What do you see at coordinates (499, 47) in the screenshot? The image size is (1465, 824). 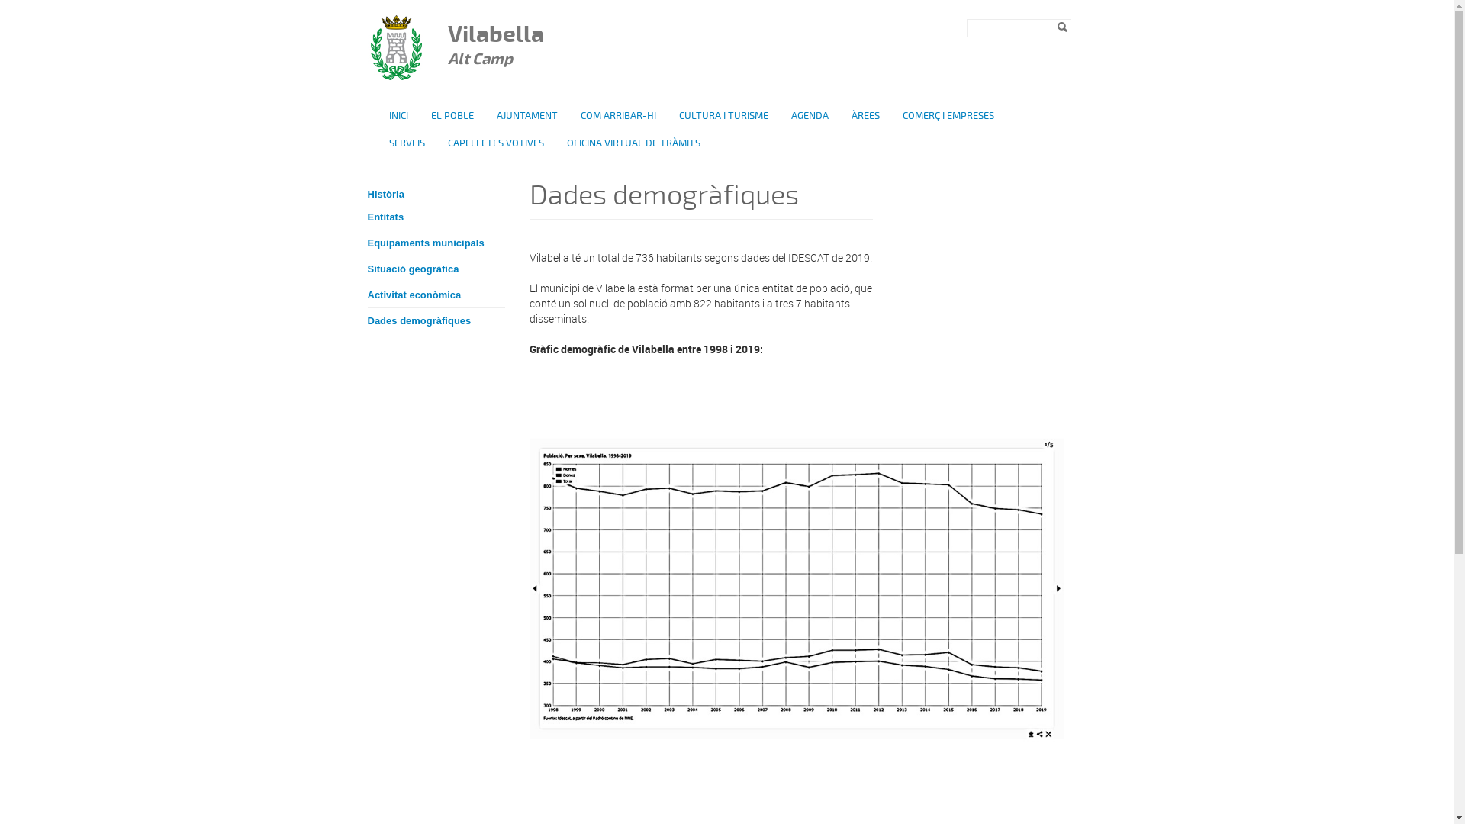 I see `Vilabella
Alt Camp` at bounding box center [499, 47].